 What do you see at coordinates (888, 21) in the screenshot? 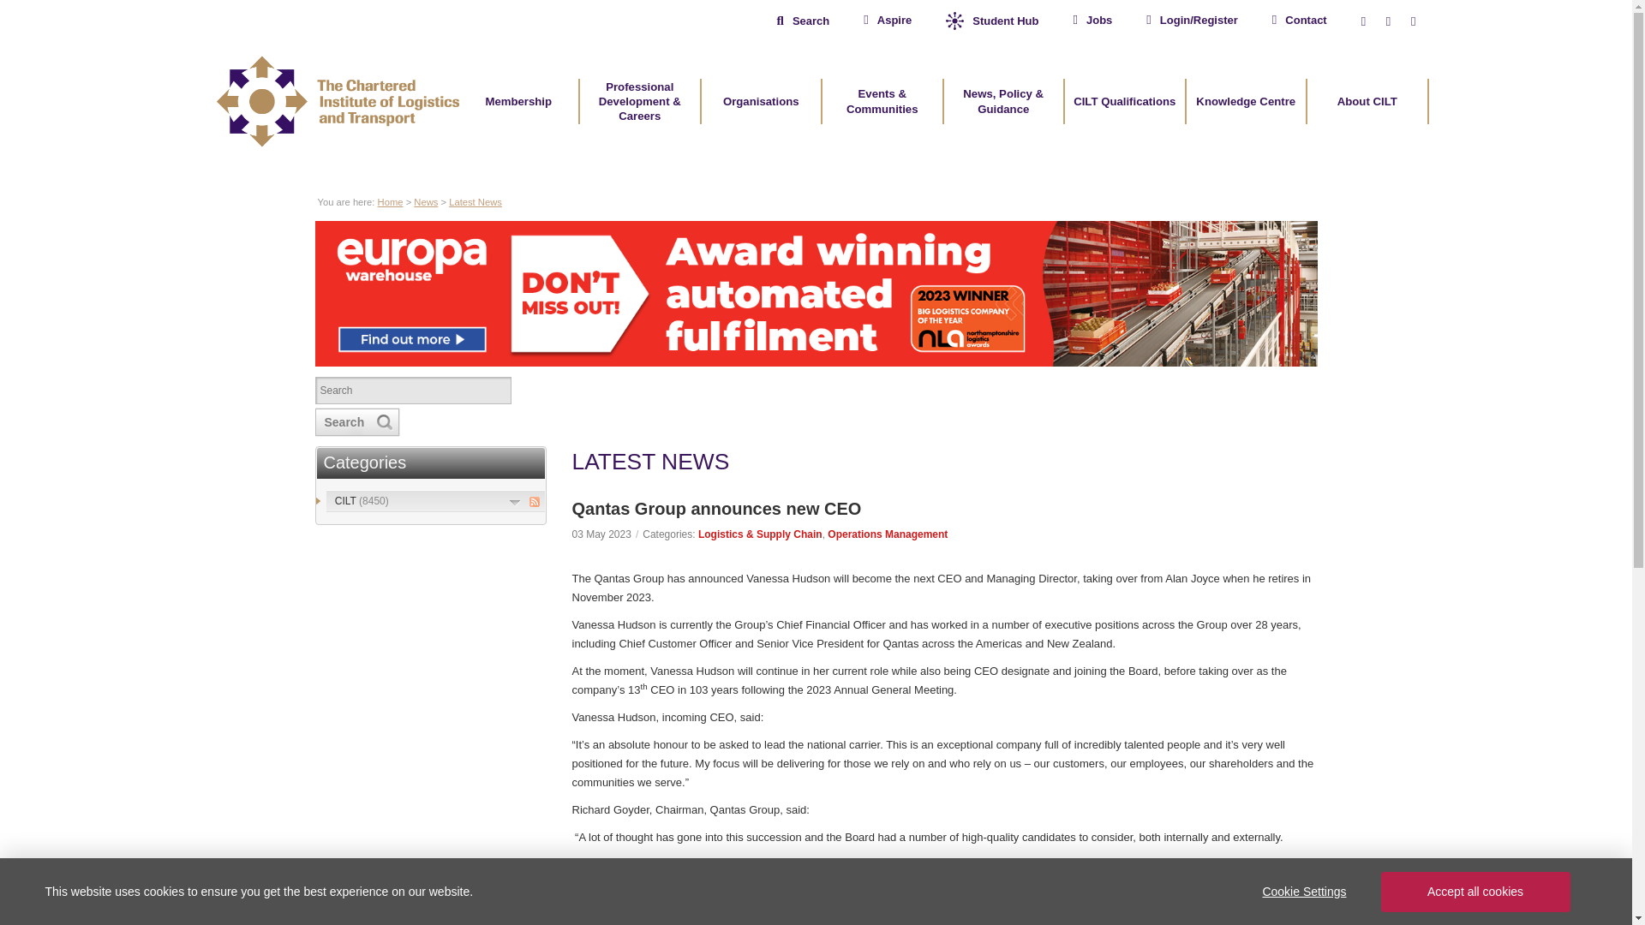
I see `Aspire` at bounding box center [888, 21].